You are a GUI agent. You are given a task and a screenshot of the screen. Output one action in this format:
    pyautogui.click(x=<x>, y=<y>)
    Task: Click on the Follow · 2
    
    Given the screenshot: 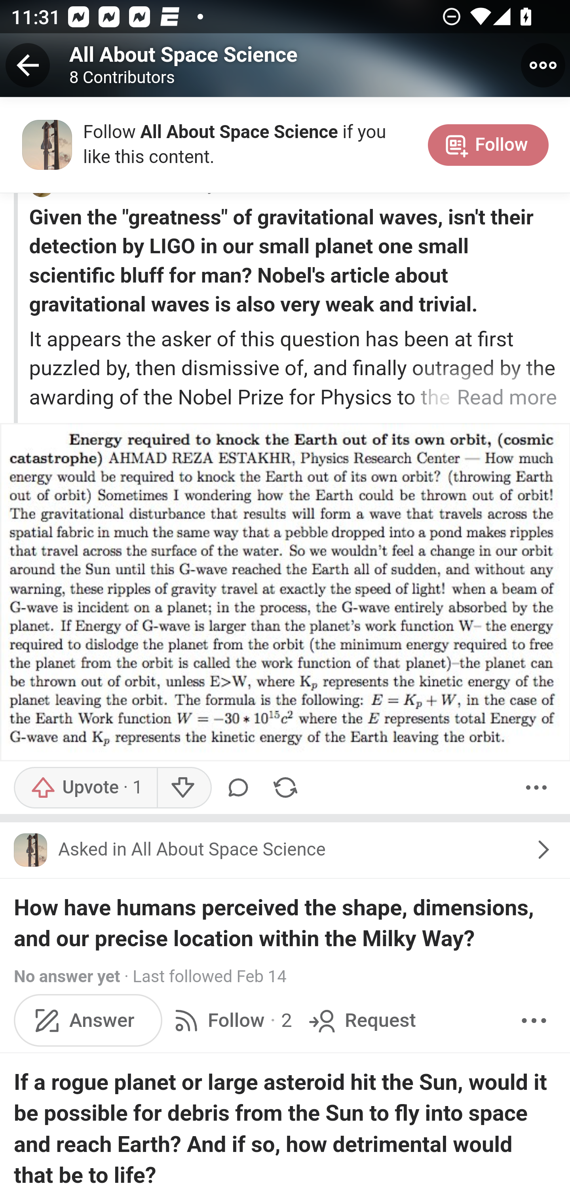 What is the action you would take?
    pyautogui.click(x=230, y=1019)
    